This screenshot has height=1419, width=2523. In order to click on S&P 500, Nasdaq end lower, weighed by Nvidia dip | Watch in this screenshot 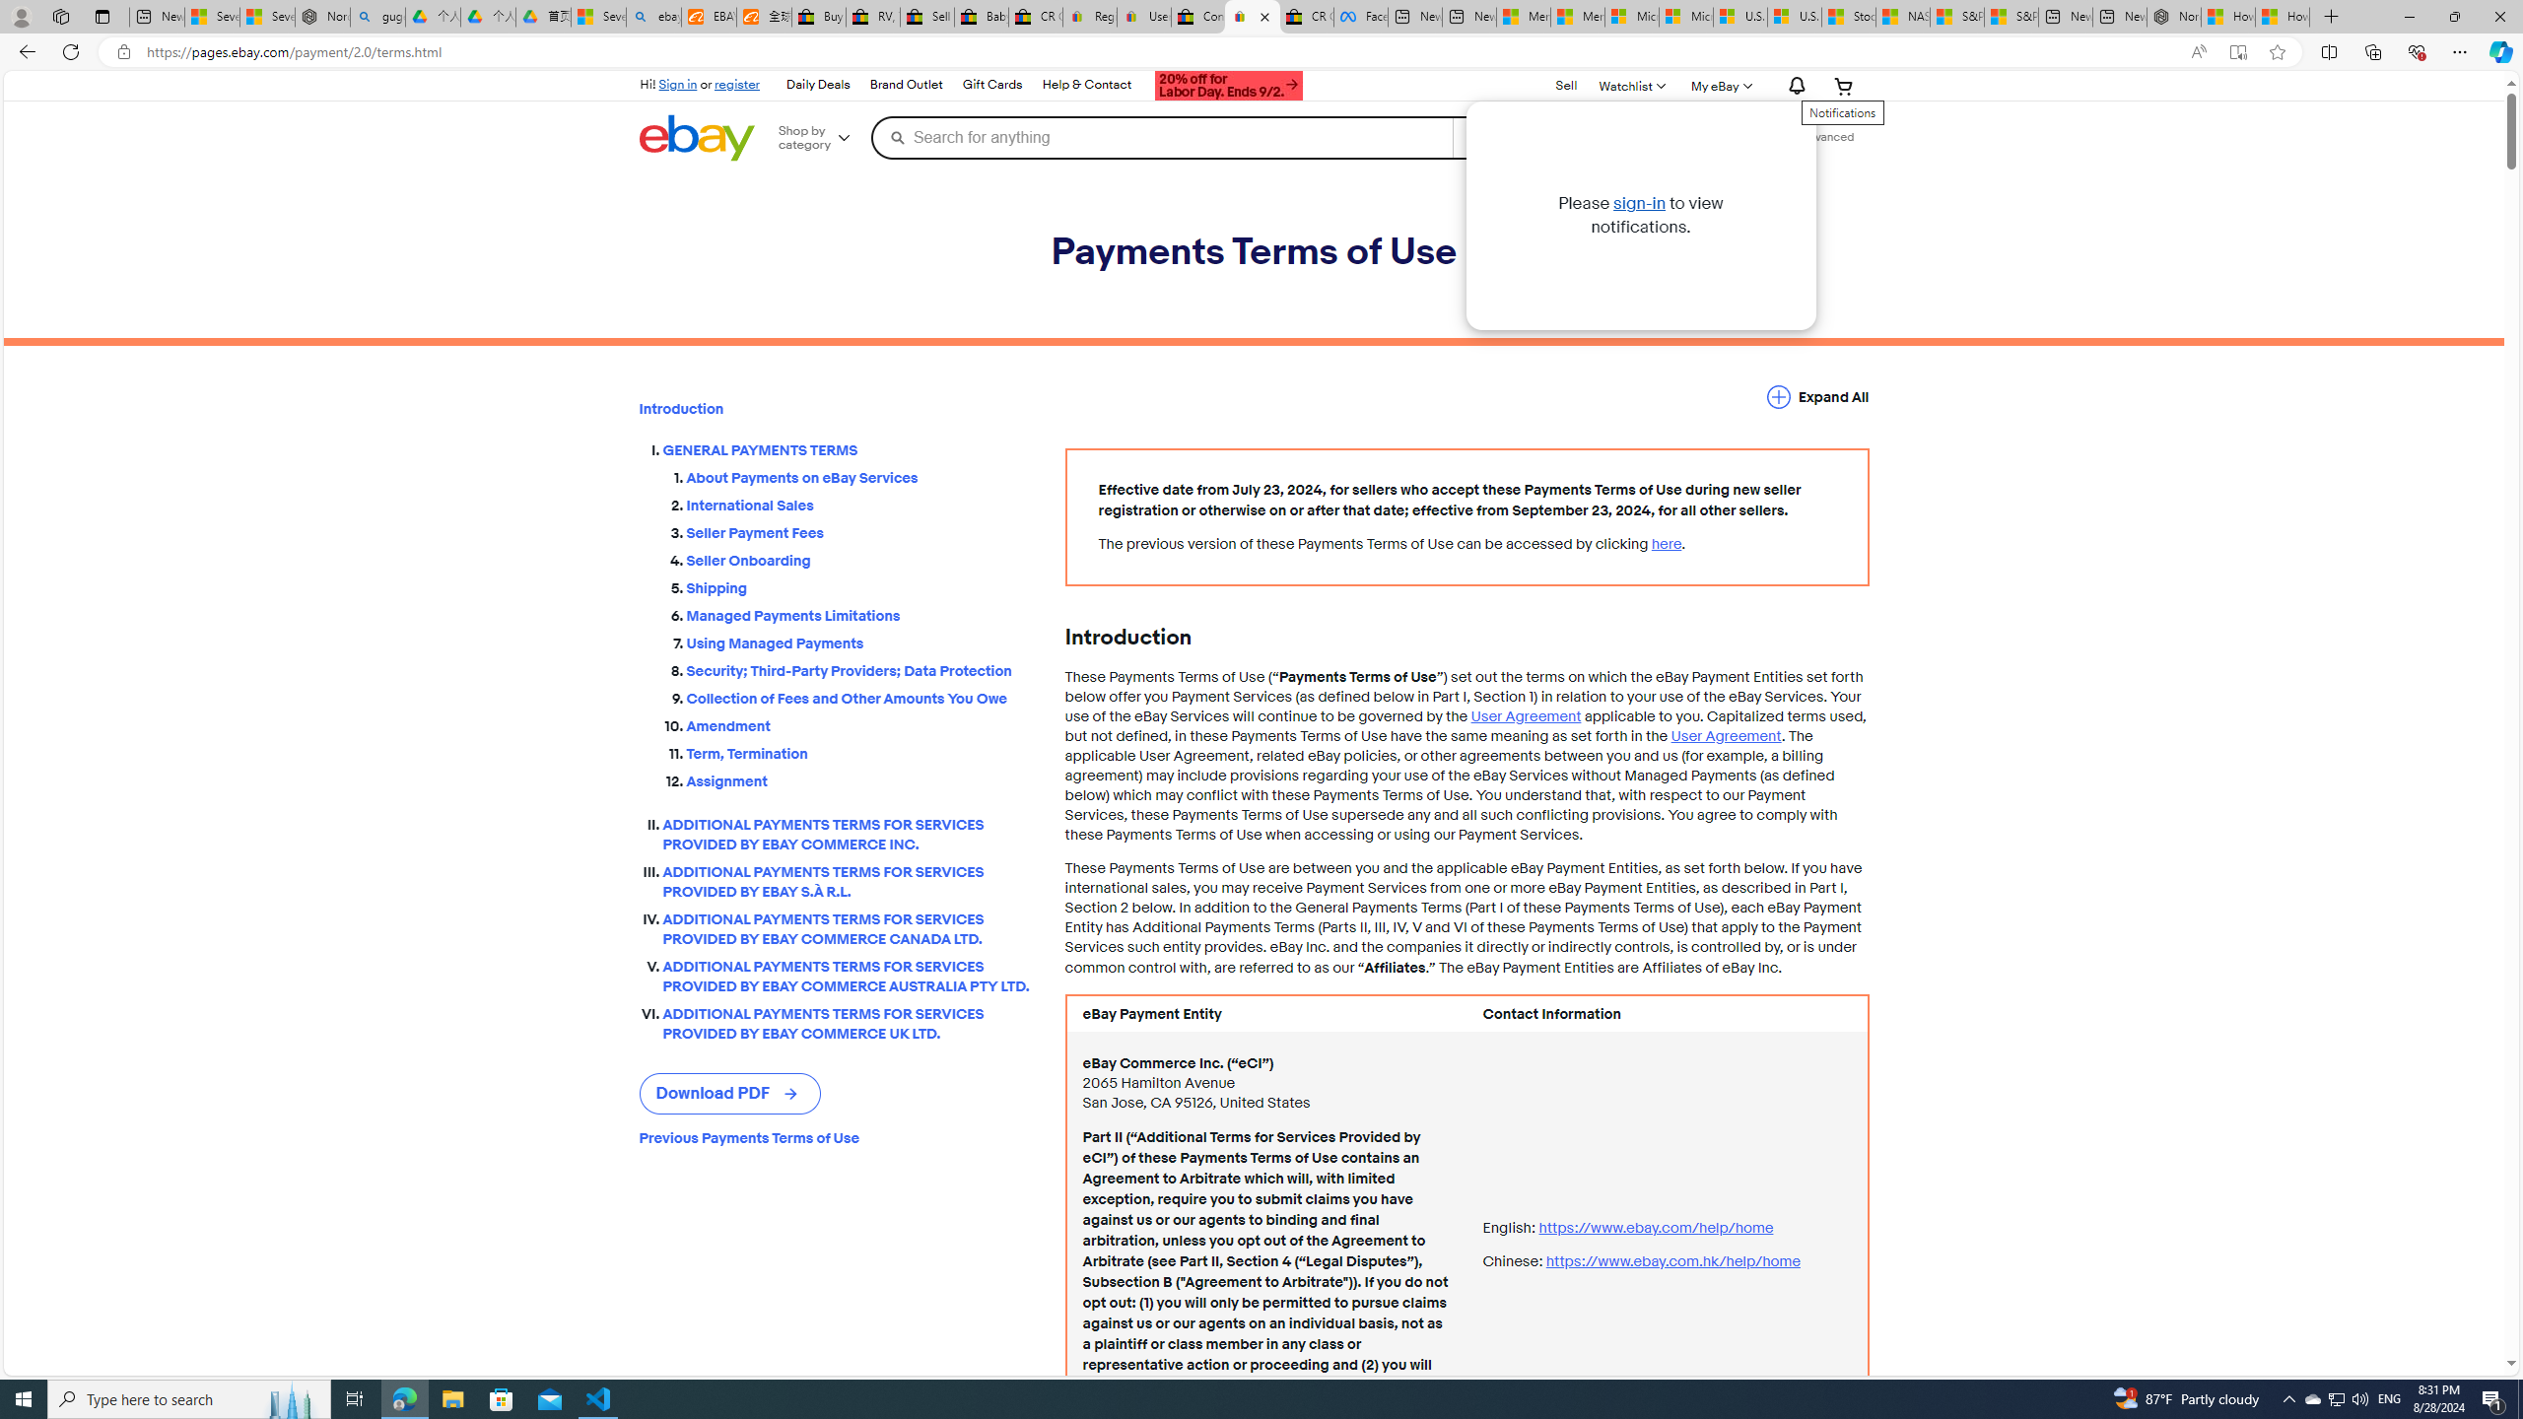, I will do `click(2011, 17)`.